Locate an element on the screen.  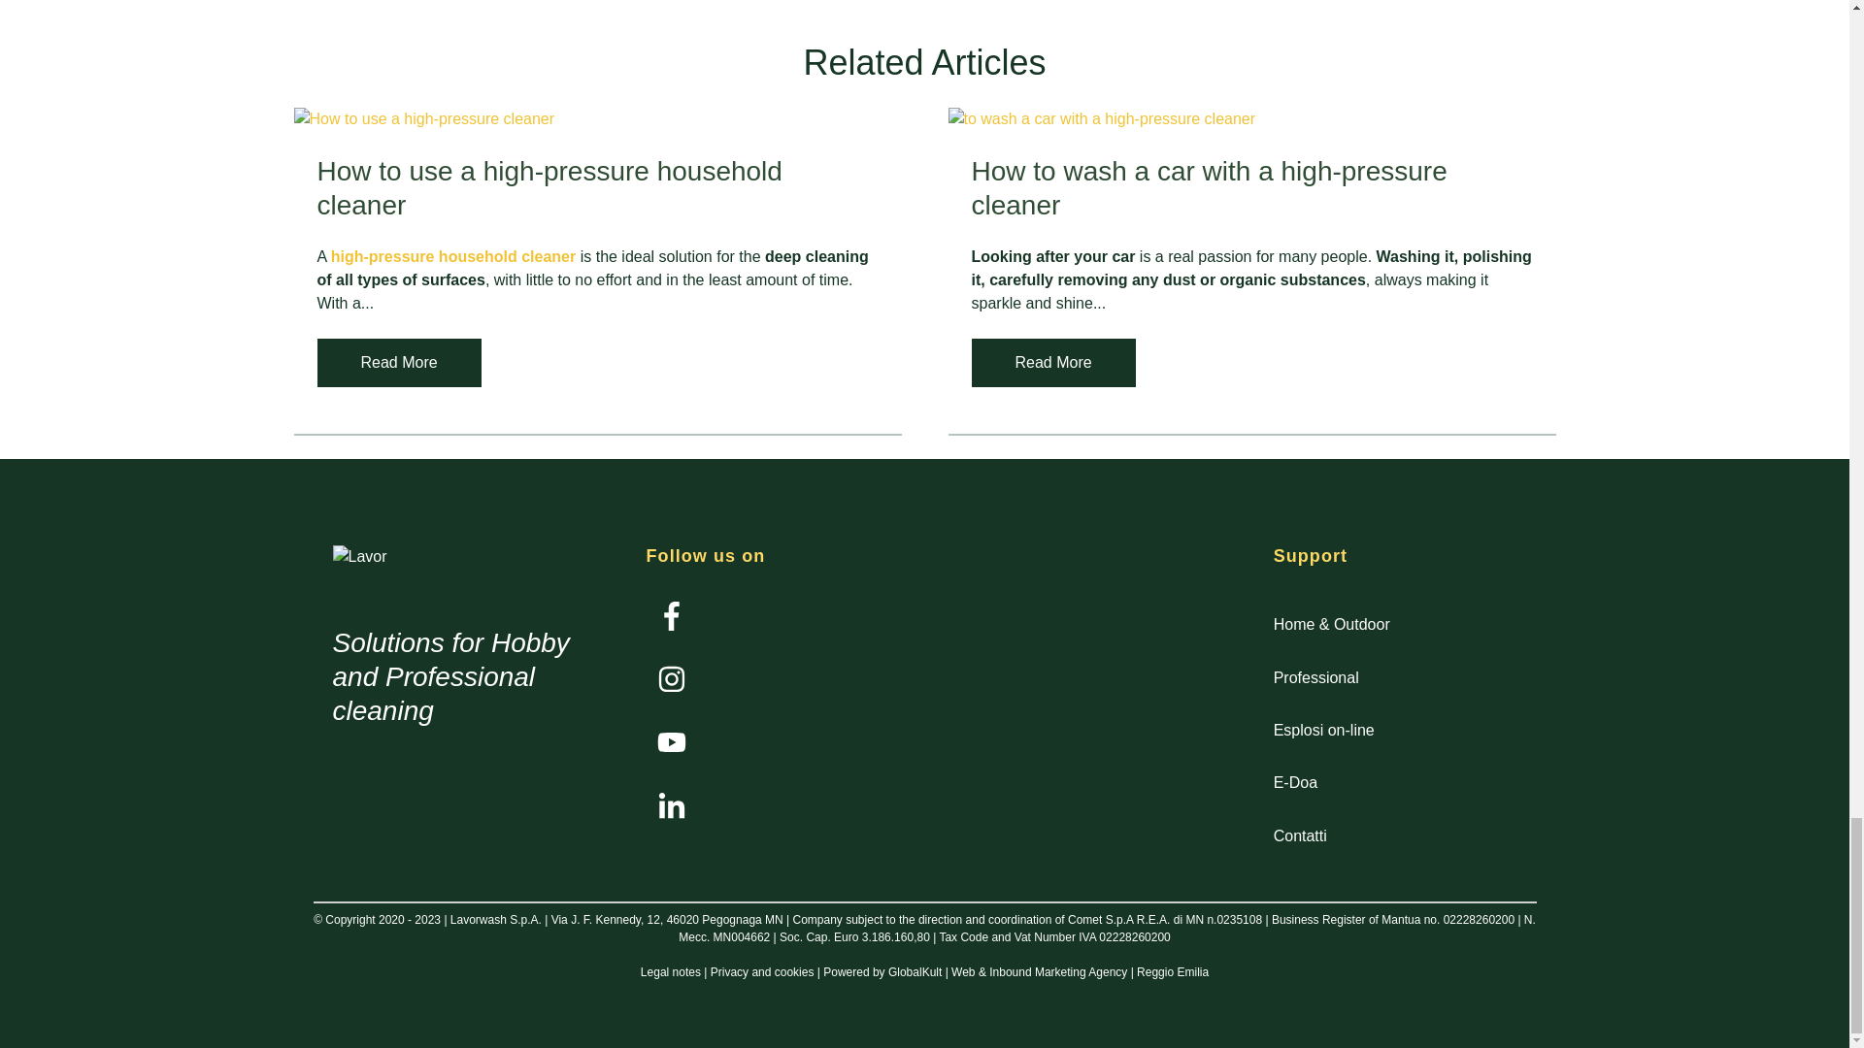
Read More is located at coordinates (398, 362).